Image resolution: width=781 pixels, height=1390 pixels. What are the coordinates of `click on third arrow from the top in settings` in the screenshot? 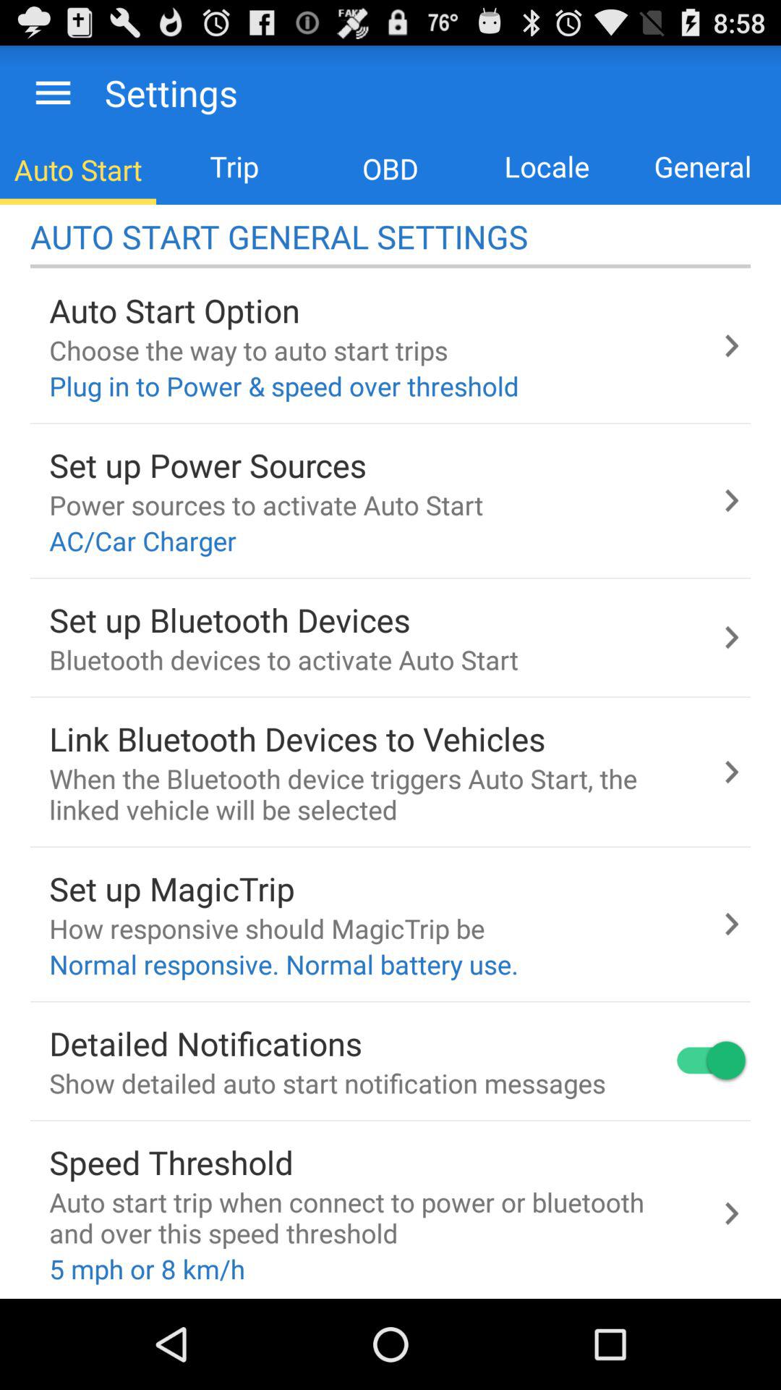 It's located at (732, 637).